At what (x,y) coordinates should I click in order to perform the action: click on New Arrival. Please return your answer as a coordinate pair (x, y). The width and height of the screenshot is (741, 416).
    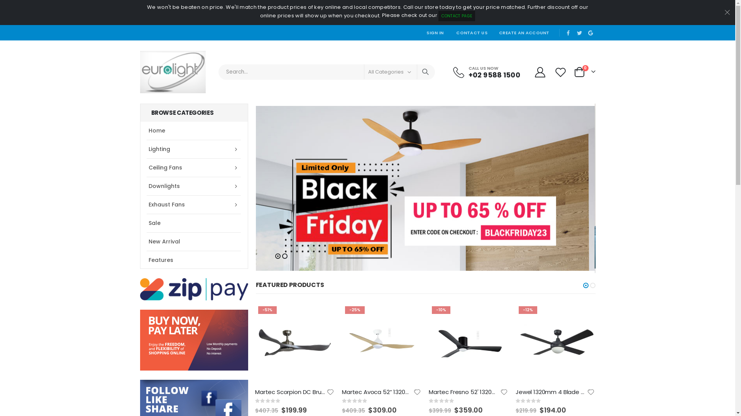
    Looking at the image, I should click on (194, 241).